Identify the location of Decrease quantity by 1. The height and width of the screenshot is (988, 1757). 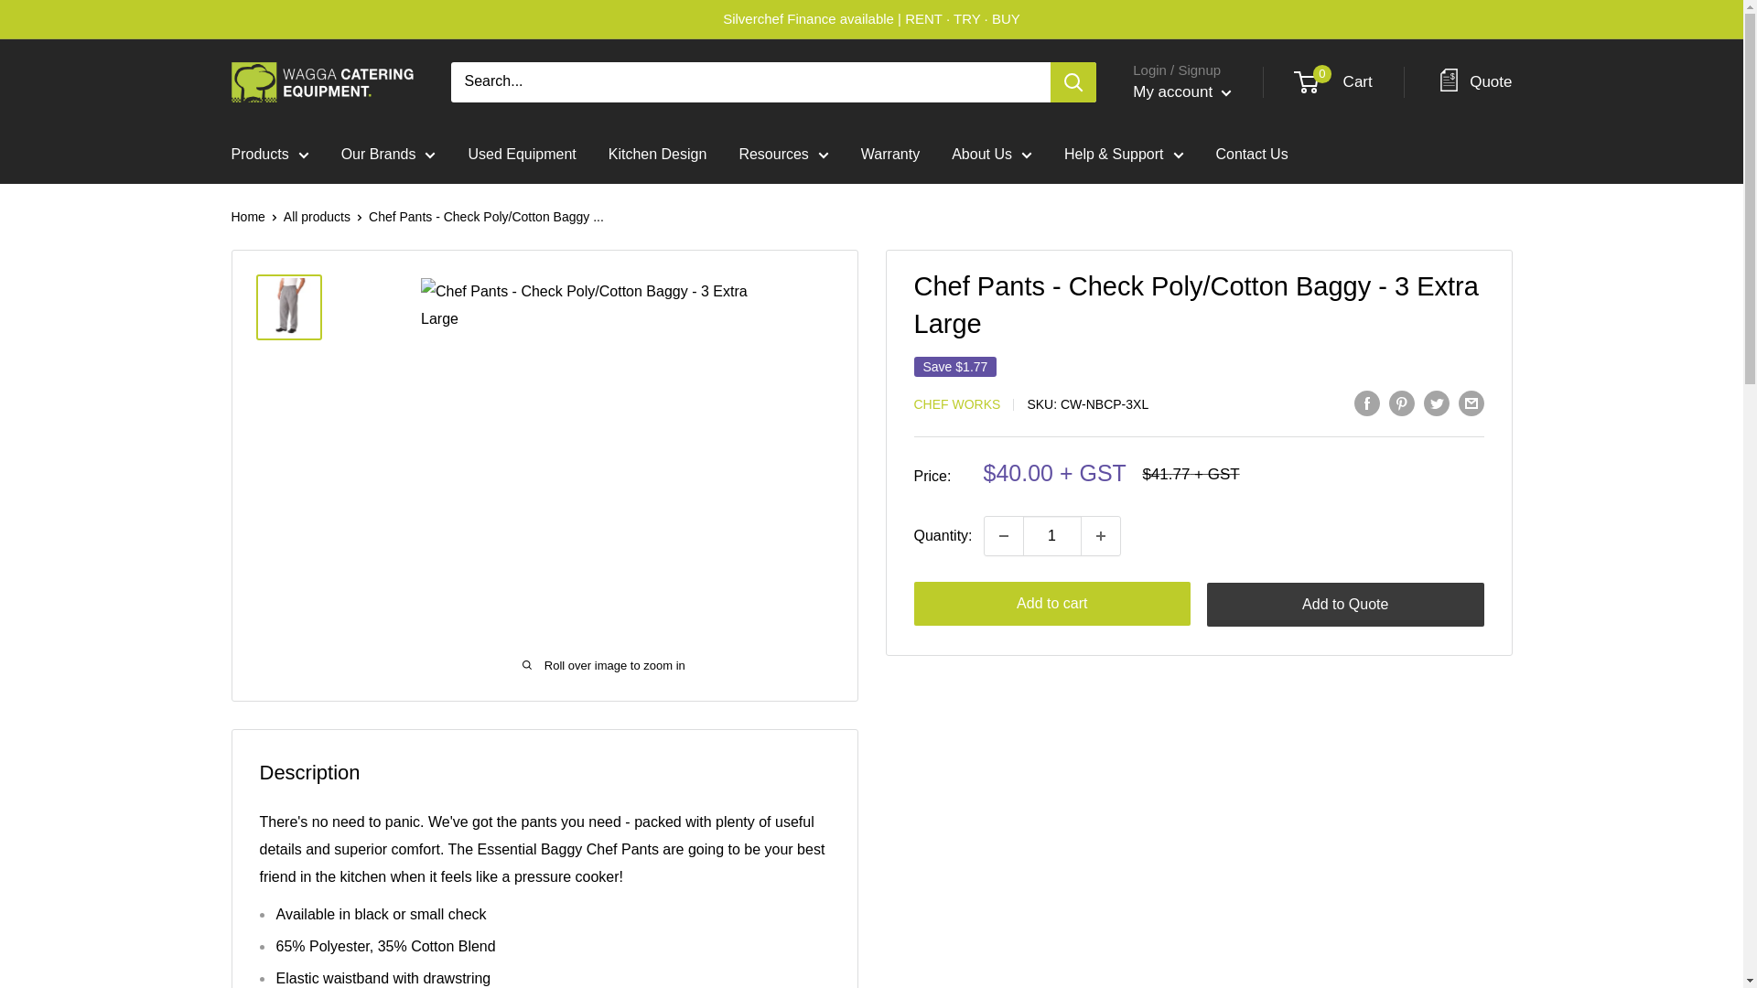
(1003, 535).